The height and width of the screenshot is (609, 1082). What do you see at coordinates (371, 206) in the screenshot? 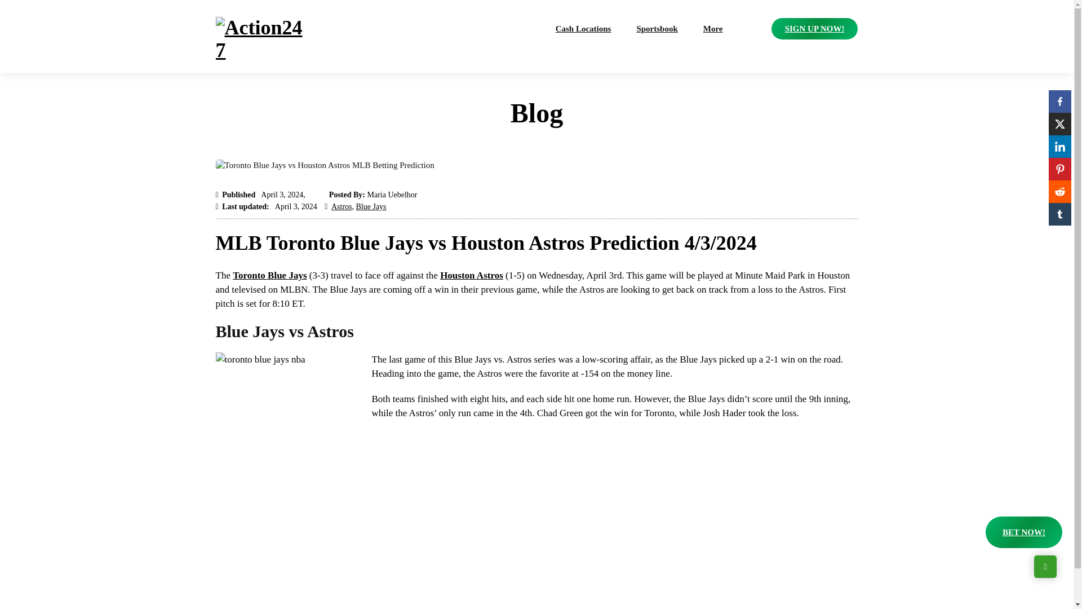
I see `Blue Jays` at bounding box center [371, 206].